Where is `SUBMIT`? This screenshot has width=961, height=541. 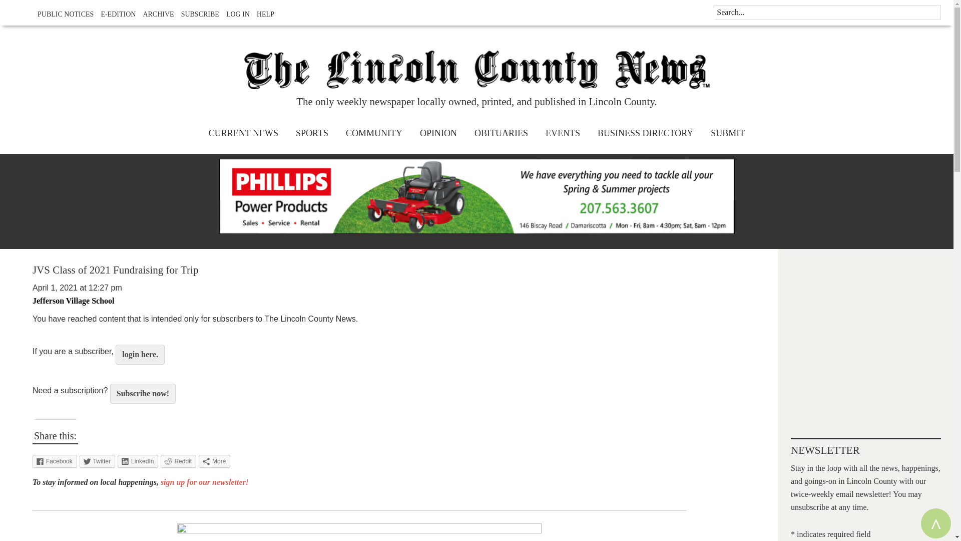
SUBMIT is located at coordinates (728, 133).